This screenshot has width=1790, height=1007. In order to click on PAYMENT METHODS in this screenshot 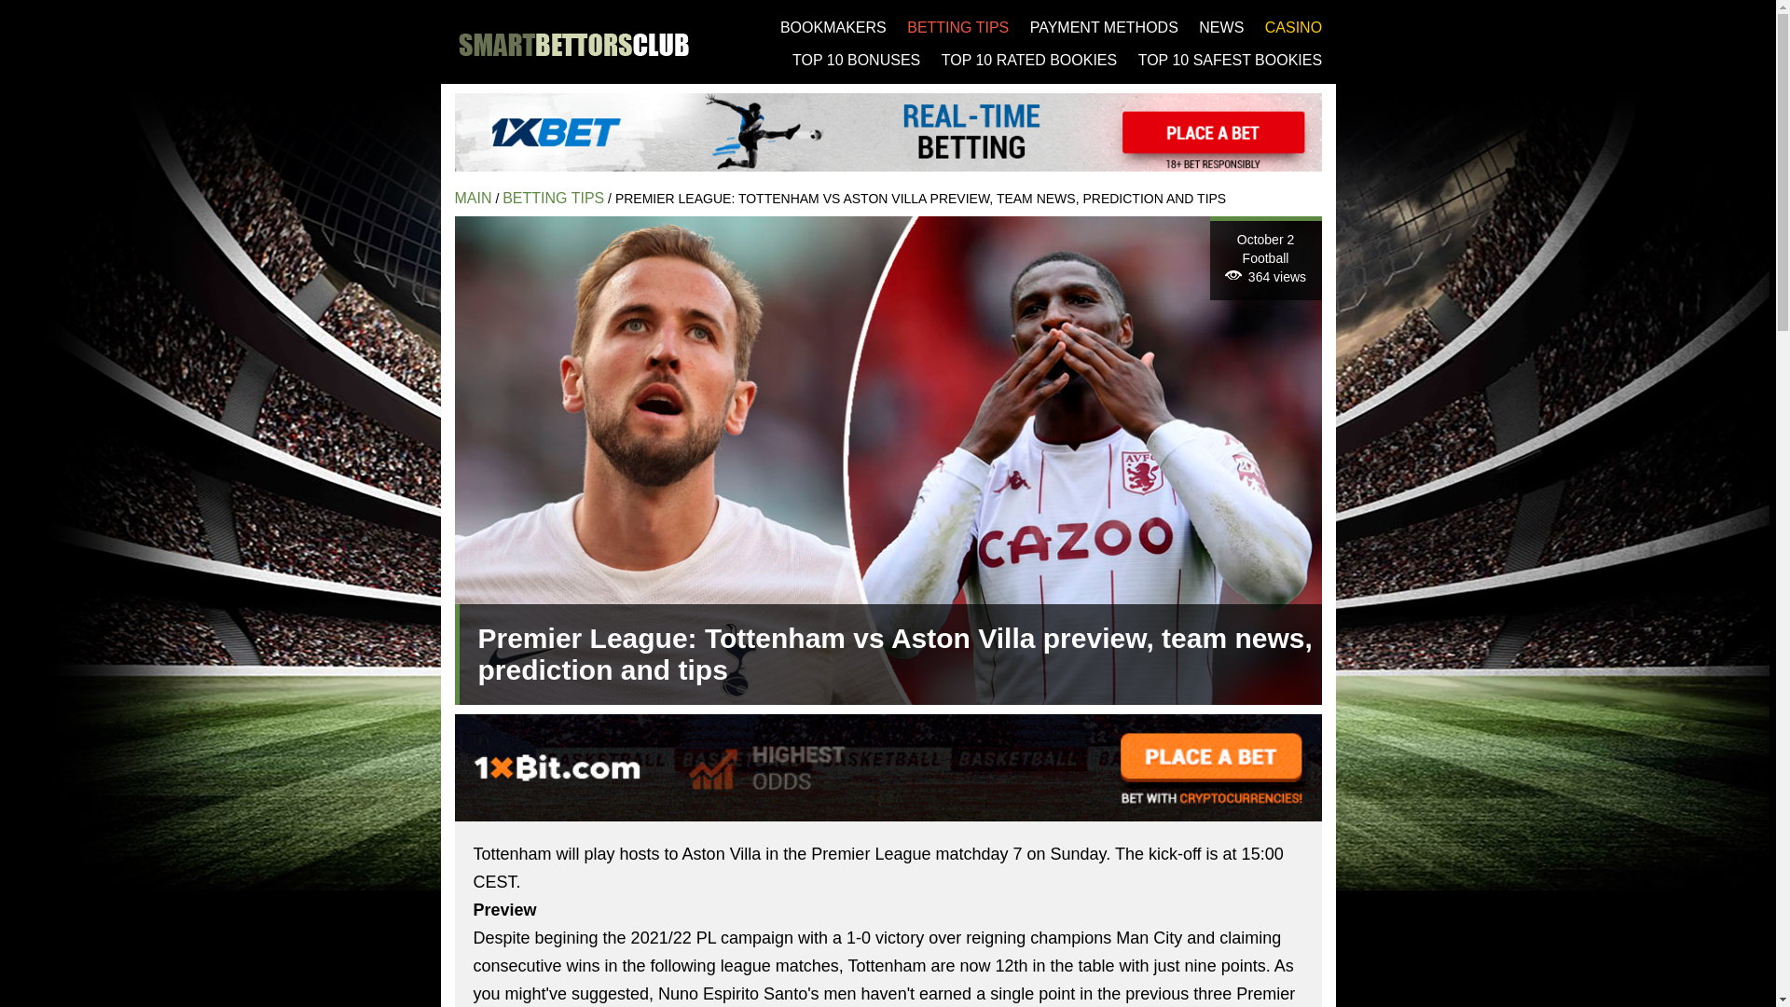, I will do `click(1104, 26)`.